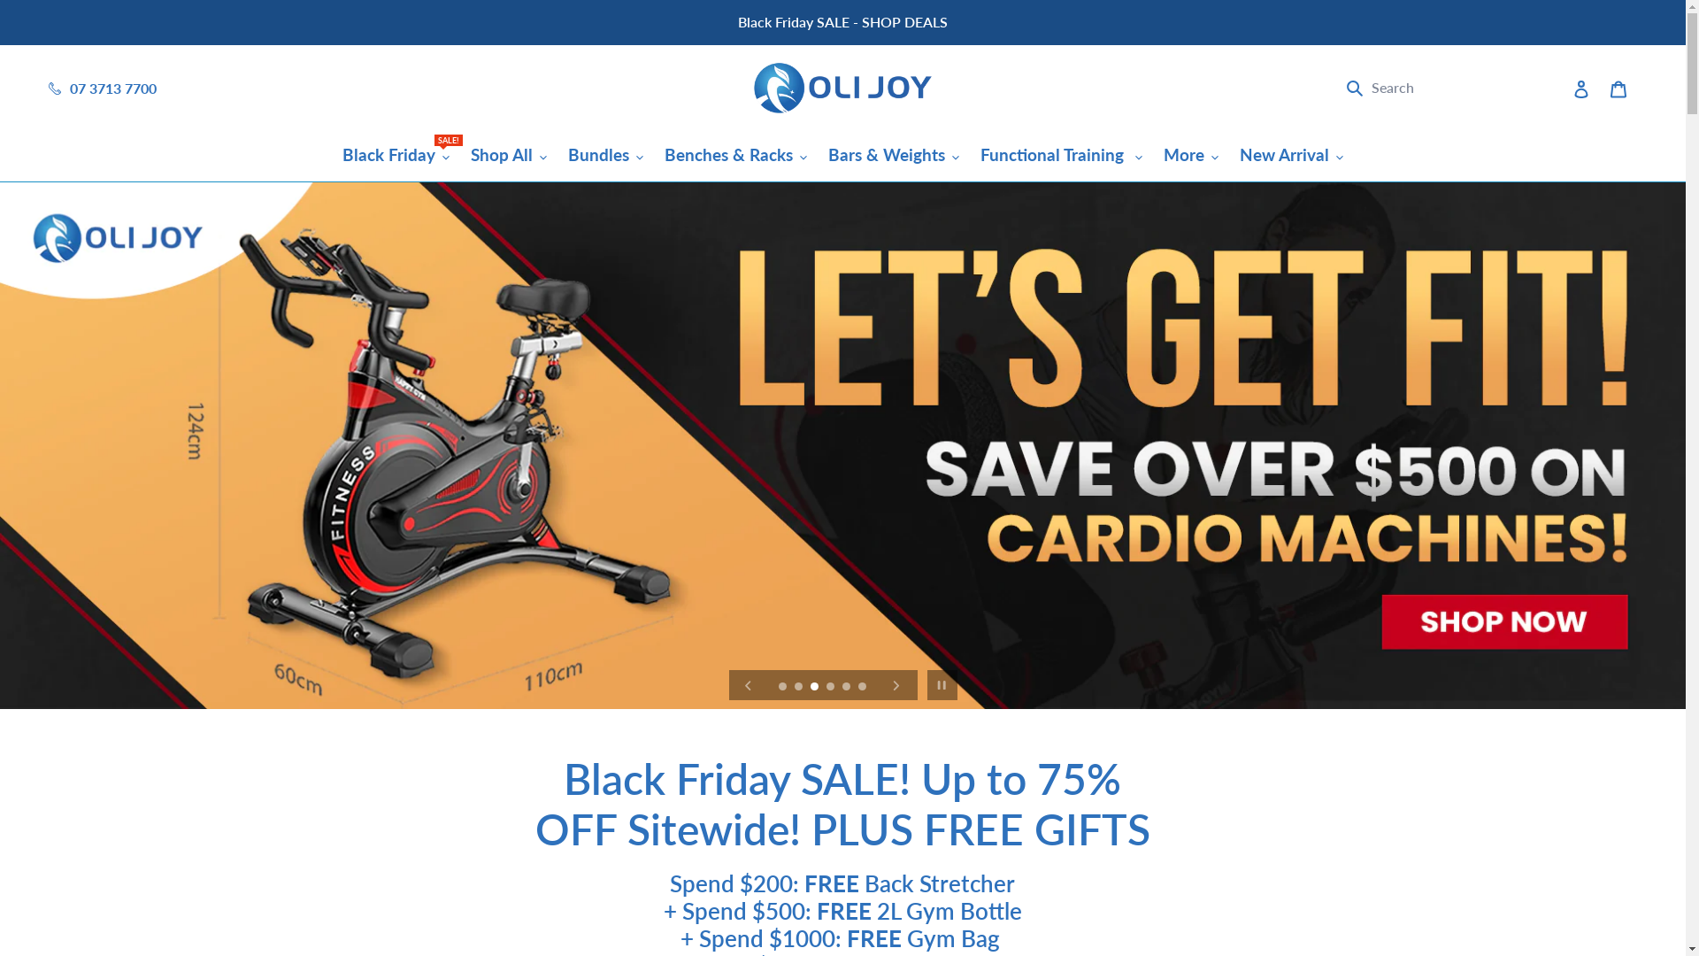 Image resolution: width=1699 pixels, height=956 pixels. What do you see at coordinates (1618, 88) in the screenshot?
I see `Cart` at bounding box center [1618, 88].